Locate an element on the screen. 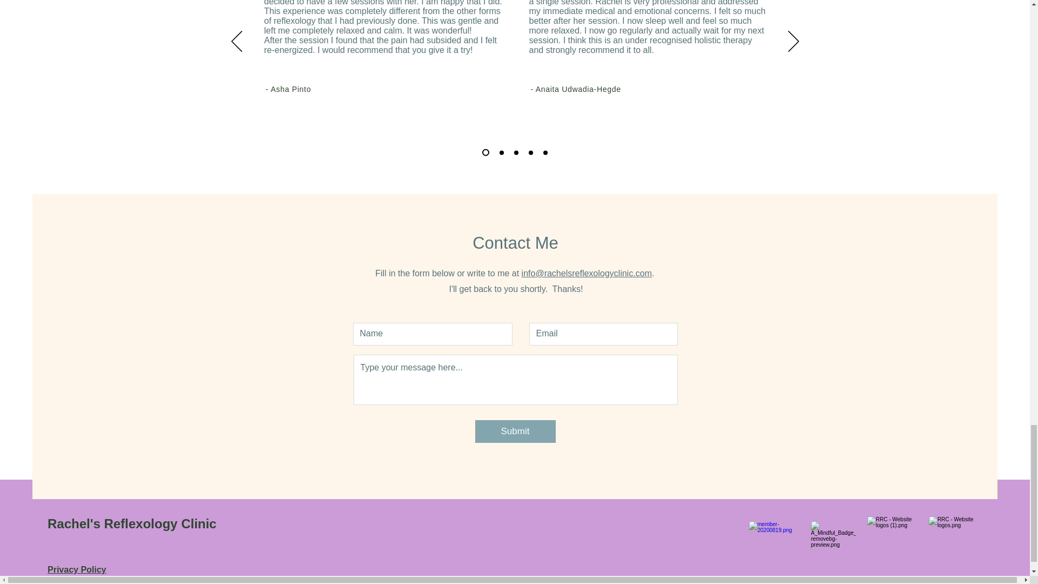  Privacy Policy is located at coordinates (77, 569).